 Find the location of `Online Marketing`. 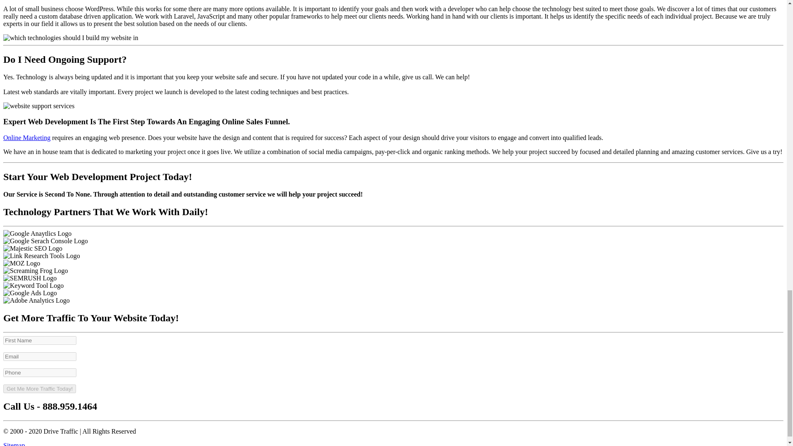

Online Marketing is located at coordinates (26, 138).